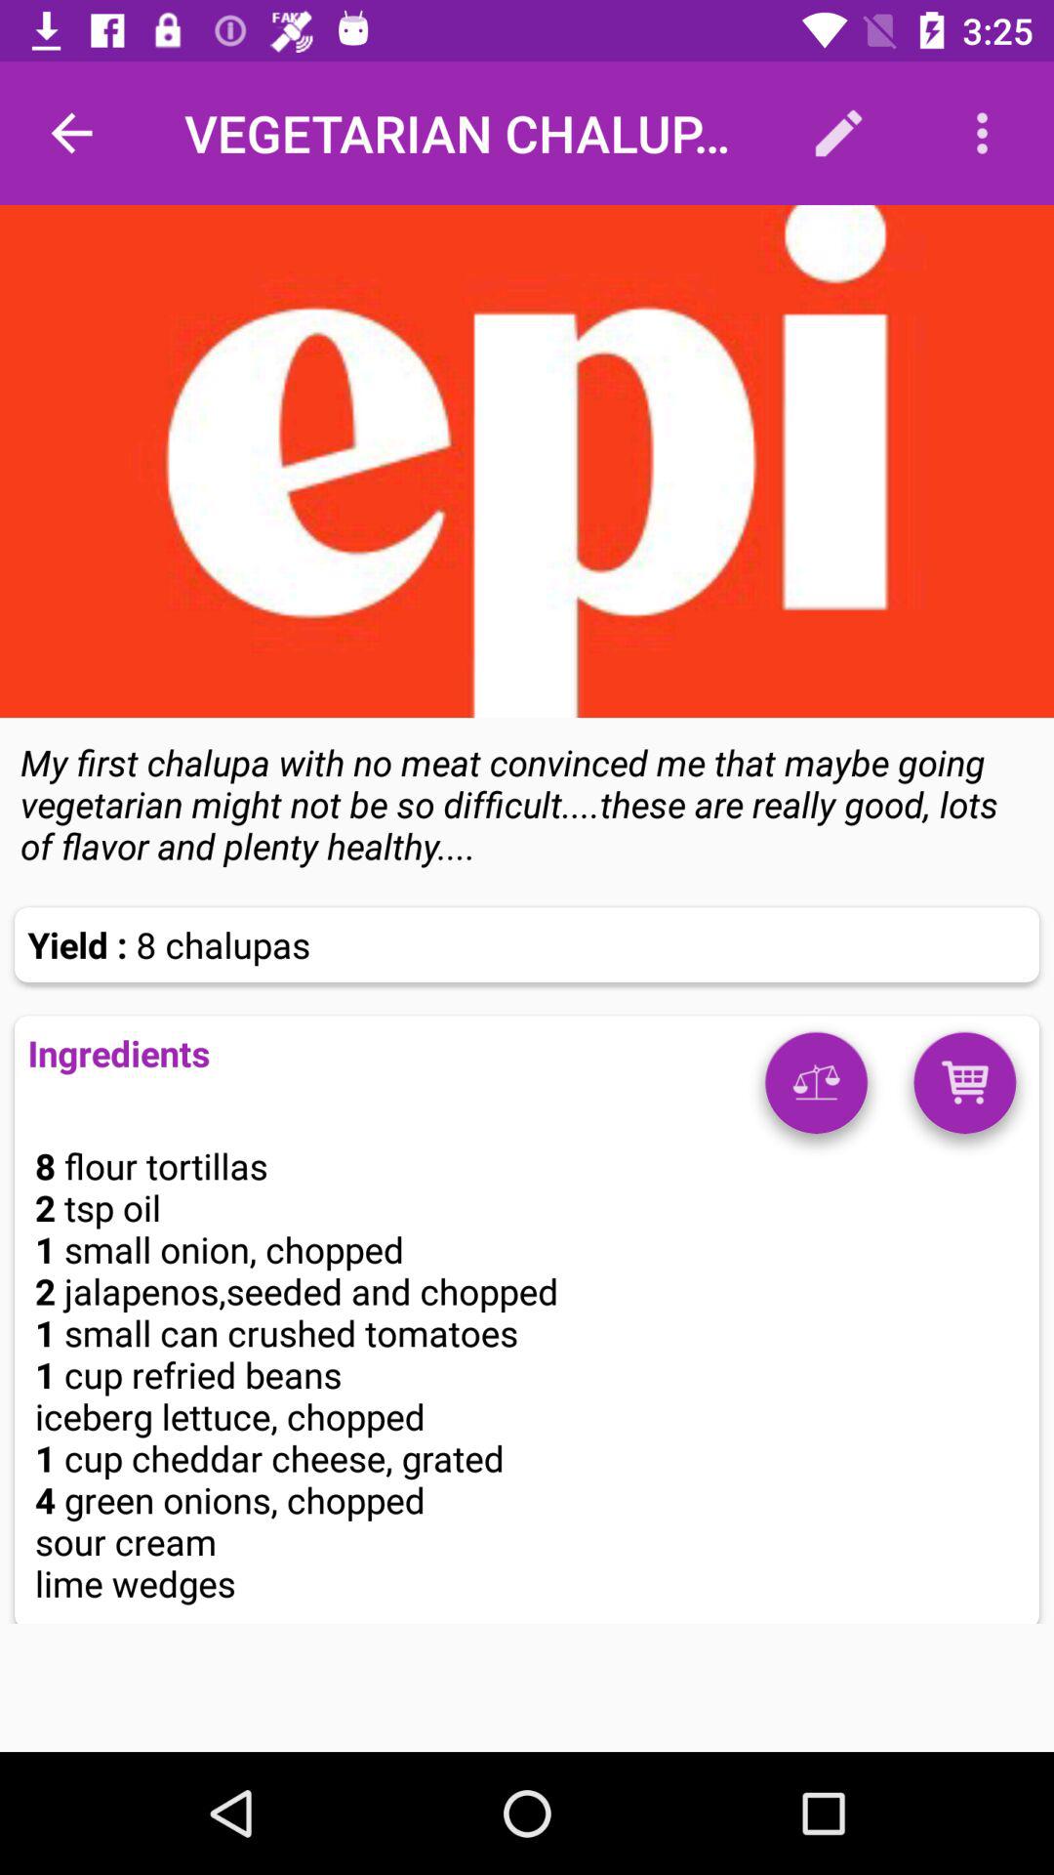  Describe the element at coordinates (816, 1090) in the screenshot. I see `change weight` at that location.